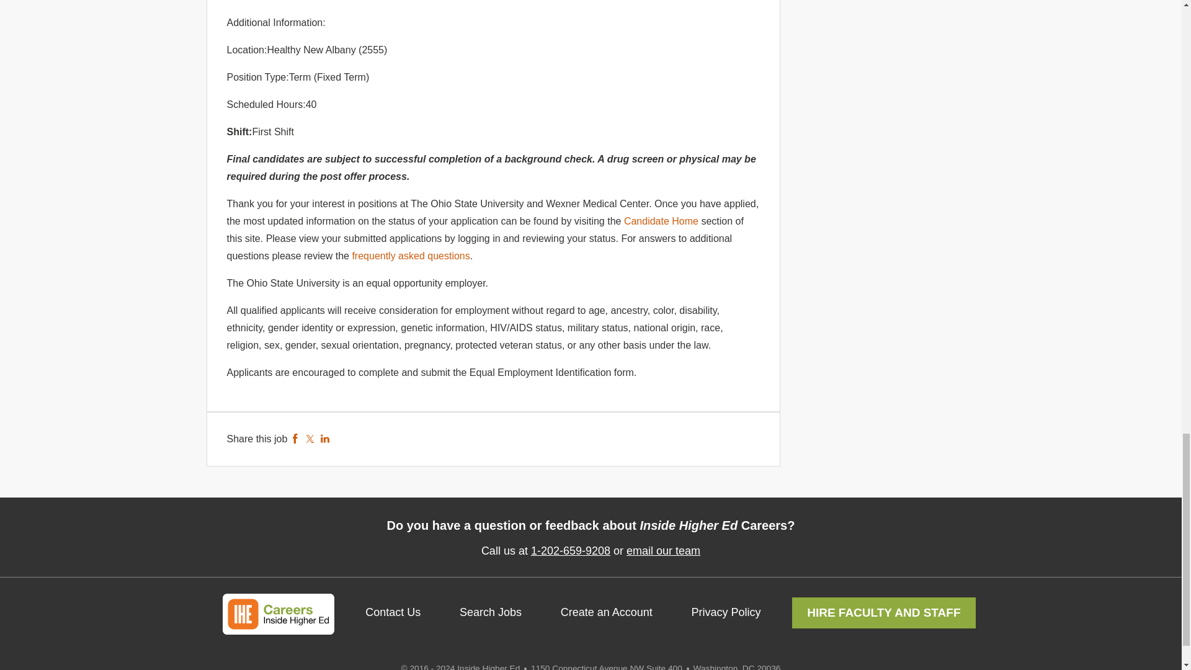 The height and width of the screenshot is (670, 1191). What do you see at coordinates (295, 439) in the screenshot?
I see `Facebook` at bounding box center [295, 439].